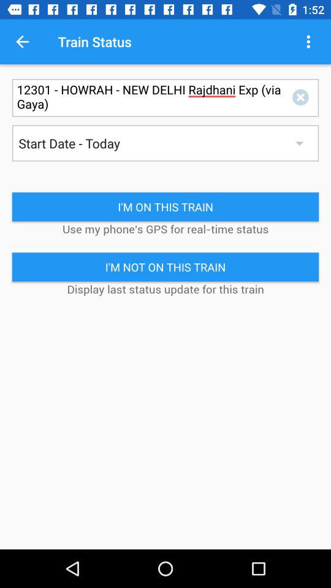 The height and width of the screenshot is (588, 331). What do you see at coordinates (303, 98) in the screenshot?
I see `delet train route` at bounding box center [303, 98].